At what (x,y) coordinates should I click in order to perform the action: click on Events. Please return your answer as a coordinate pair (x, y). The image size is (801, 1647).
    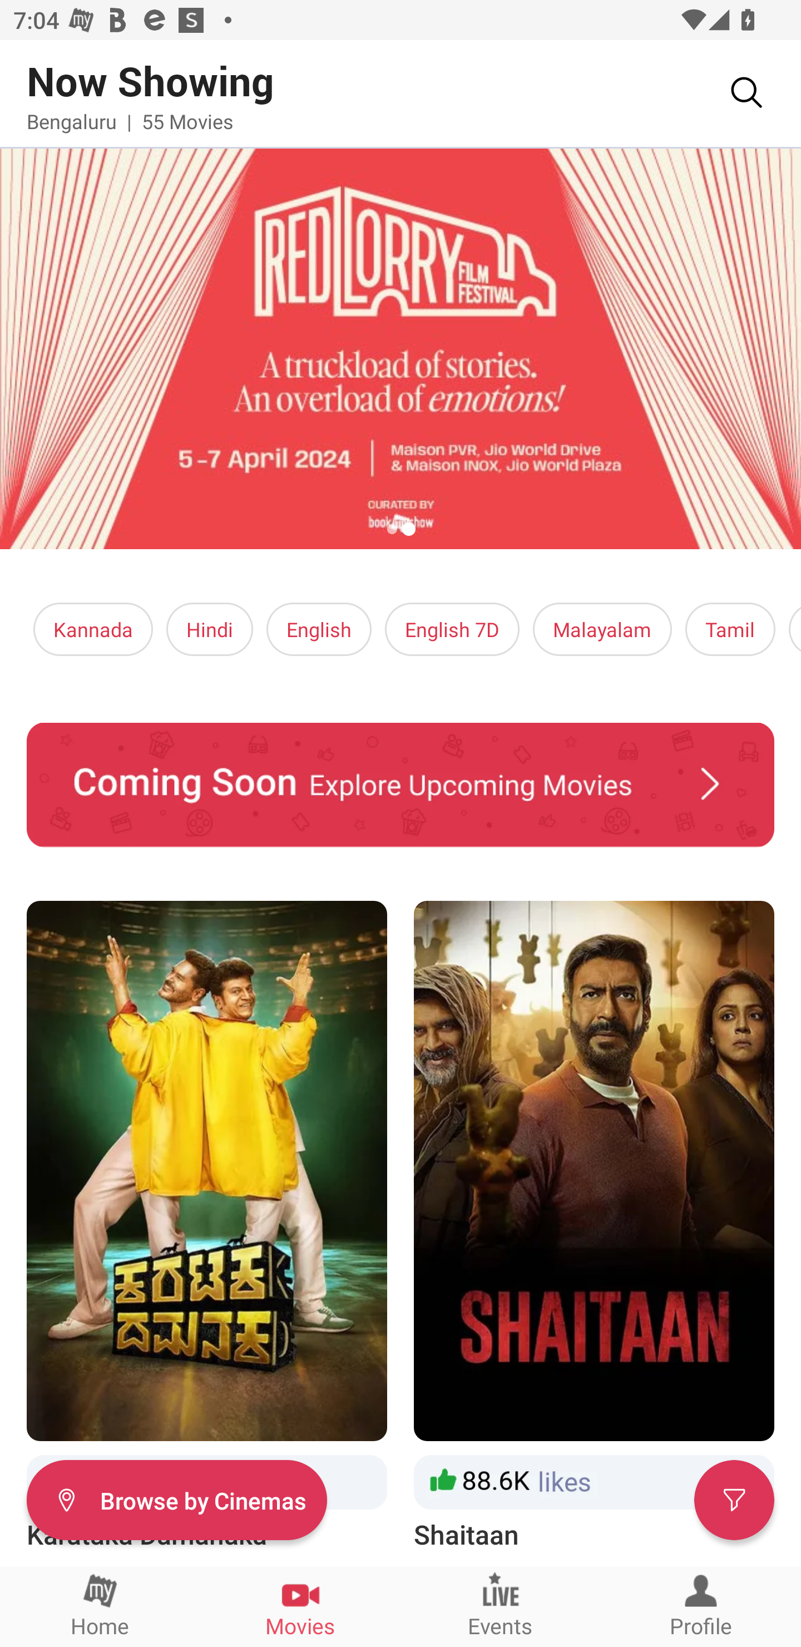
    Looking at the image, I should click on (501, 1606).